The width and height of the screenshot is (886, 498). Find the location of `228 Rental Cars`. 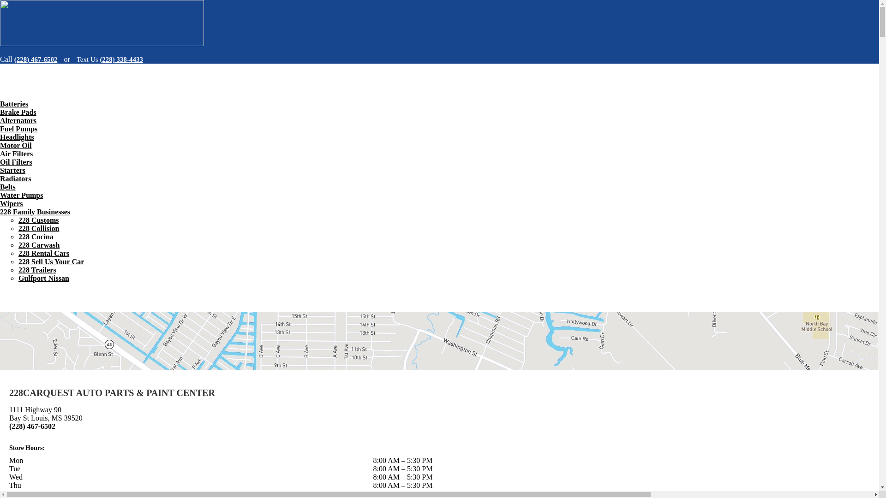

228 Rental Cars is located at coordinates (44, 254).